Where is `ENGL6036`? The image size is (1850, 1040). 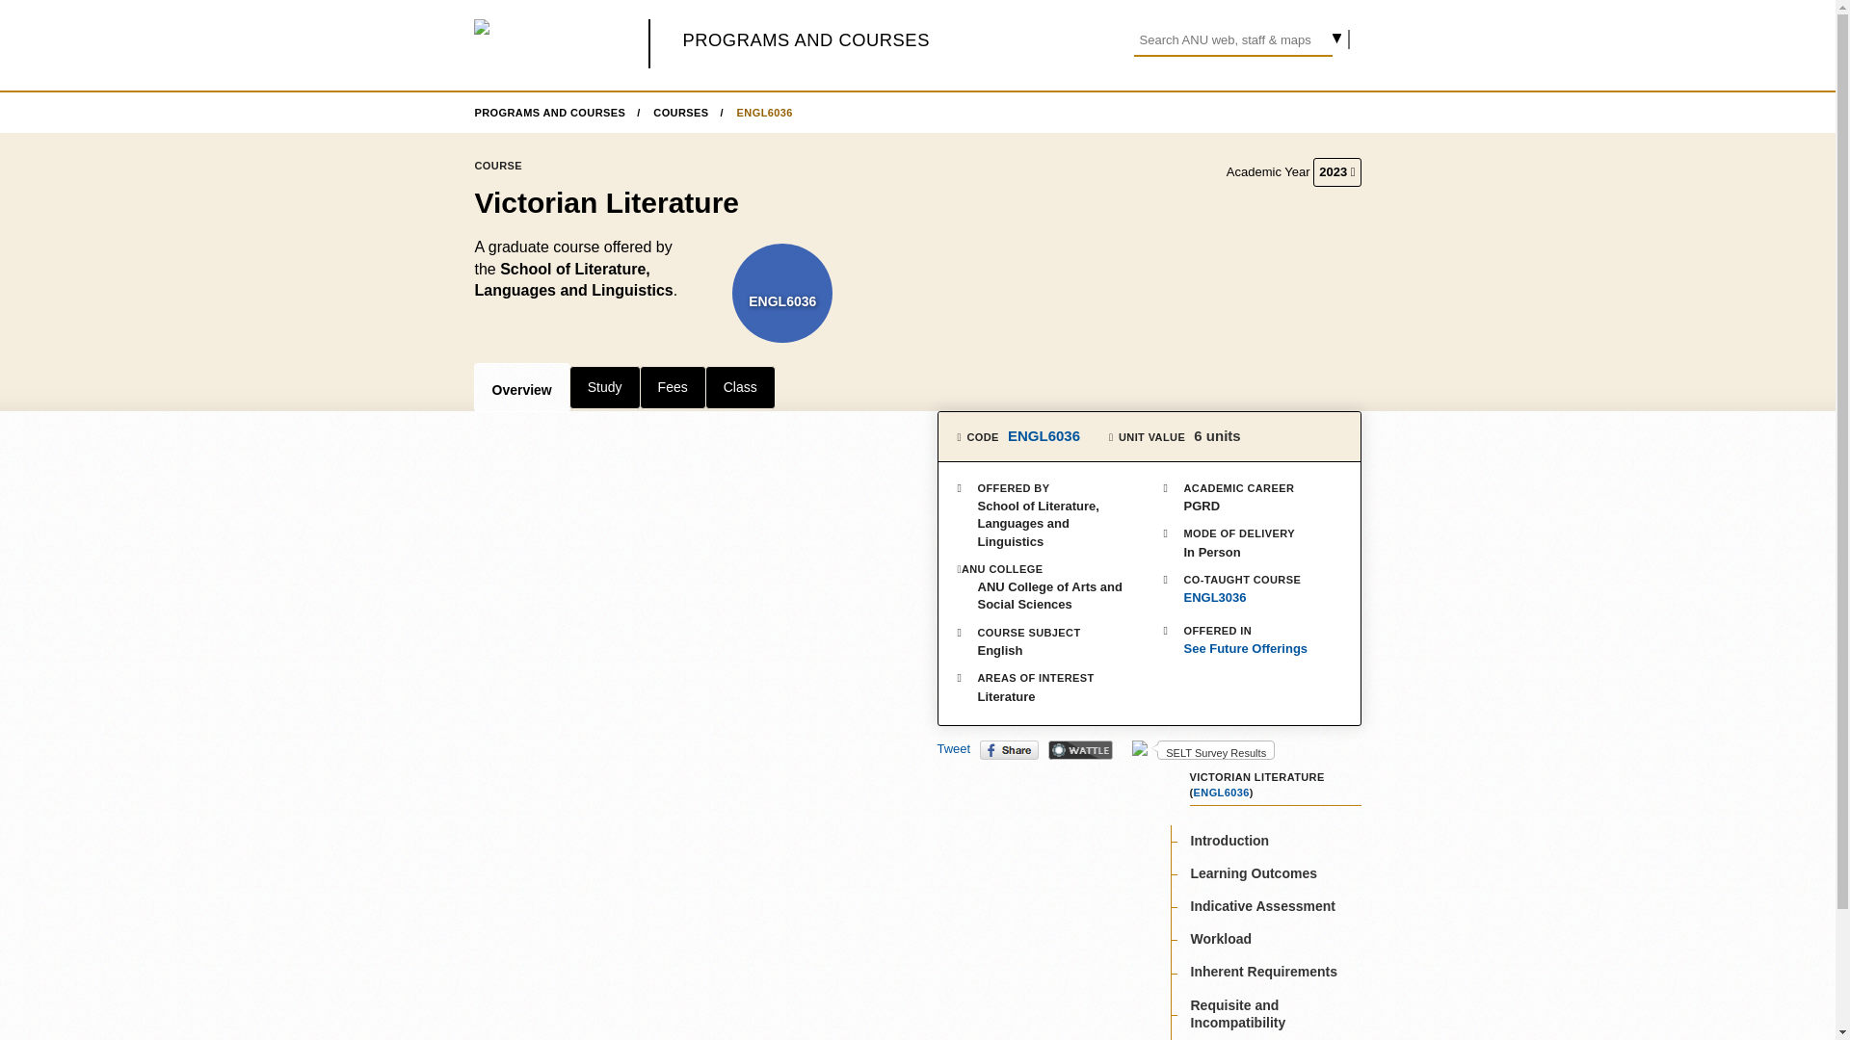
ENGL6036 is located at coordinates (1044, 435).